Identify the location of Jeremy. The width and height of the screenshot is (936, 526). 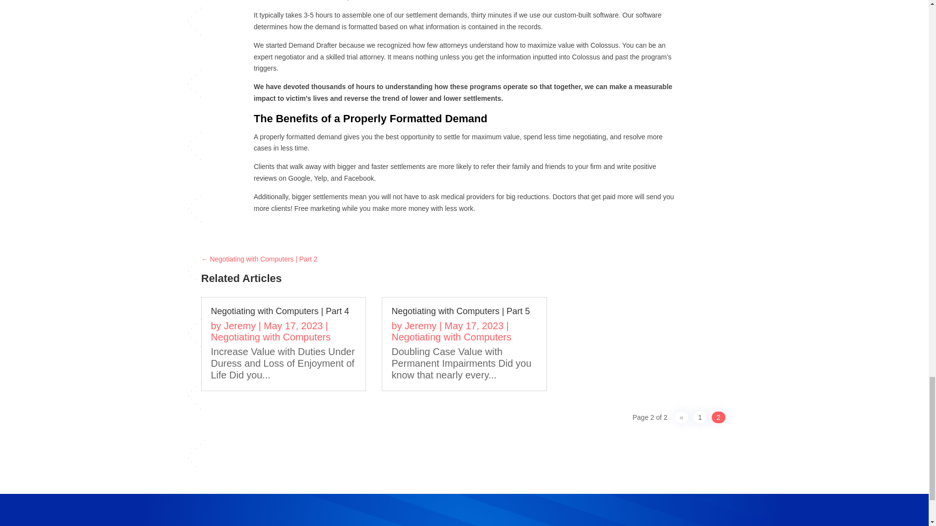
(420, 325).